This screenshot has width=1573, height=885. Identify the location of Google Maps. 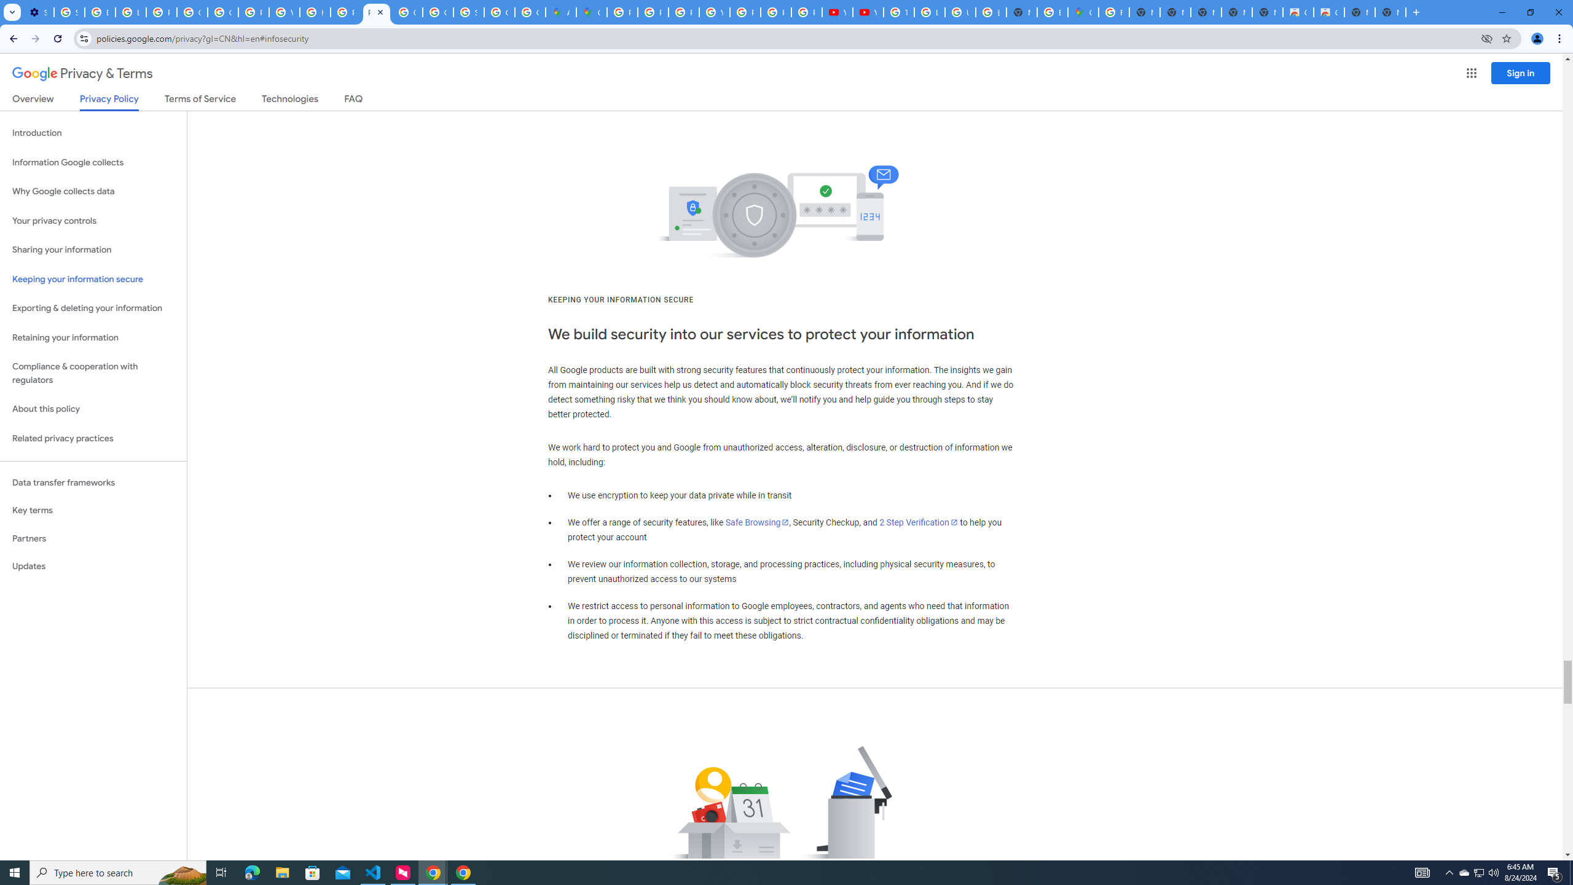
(591, 12).